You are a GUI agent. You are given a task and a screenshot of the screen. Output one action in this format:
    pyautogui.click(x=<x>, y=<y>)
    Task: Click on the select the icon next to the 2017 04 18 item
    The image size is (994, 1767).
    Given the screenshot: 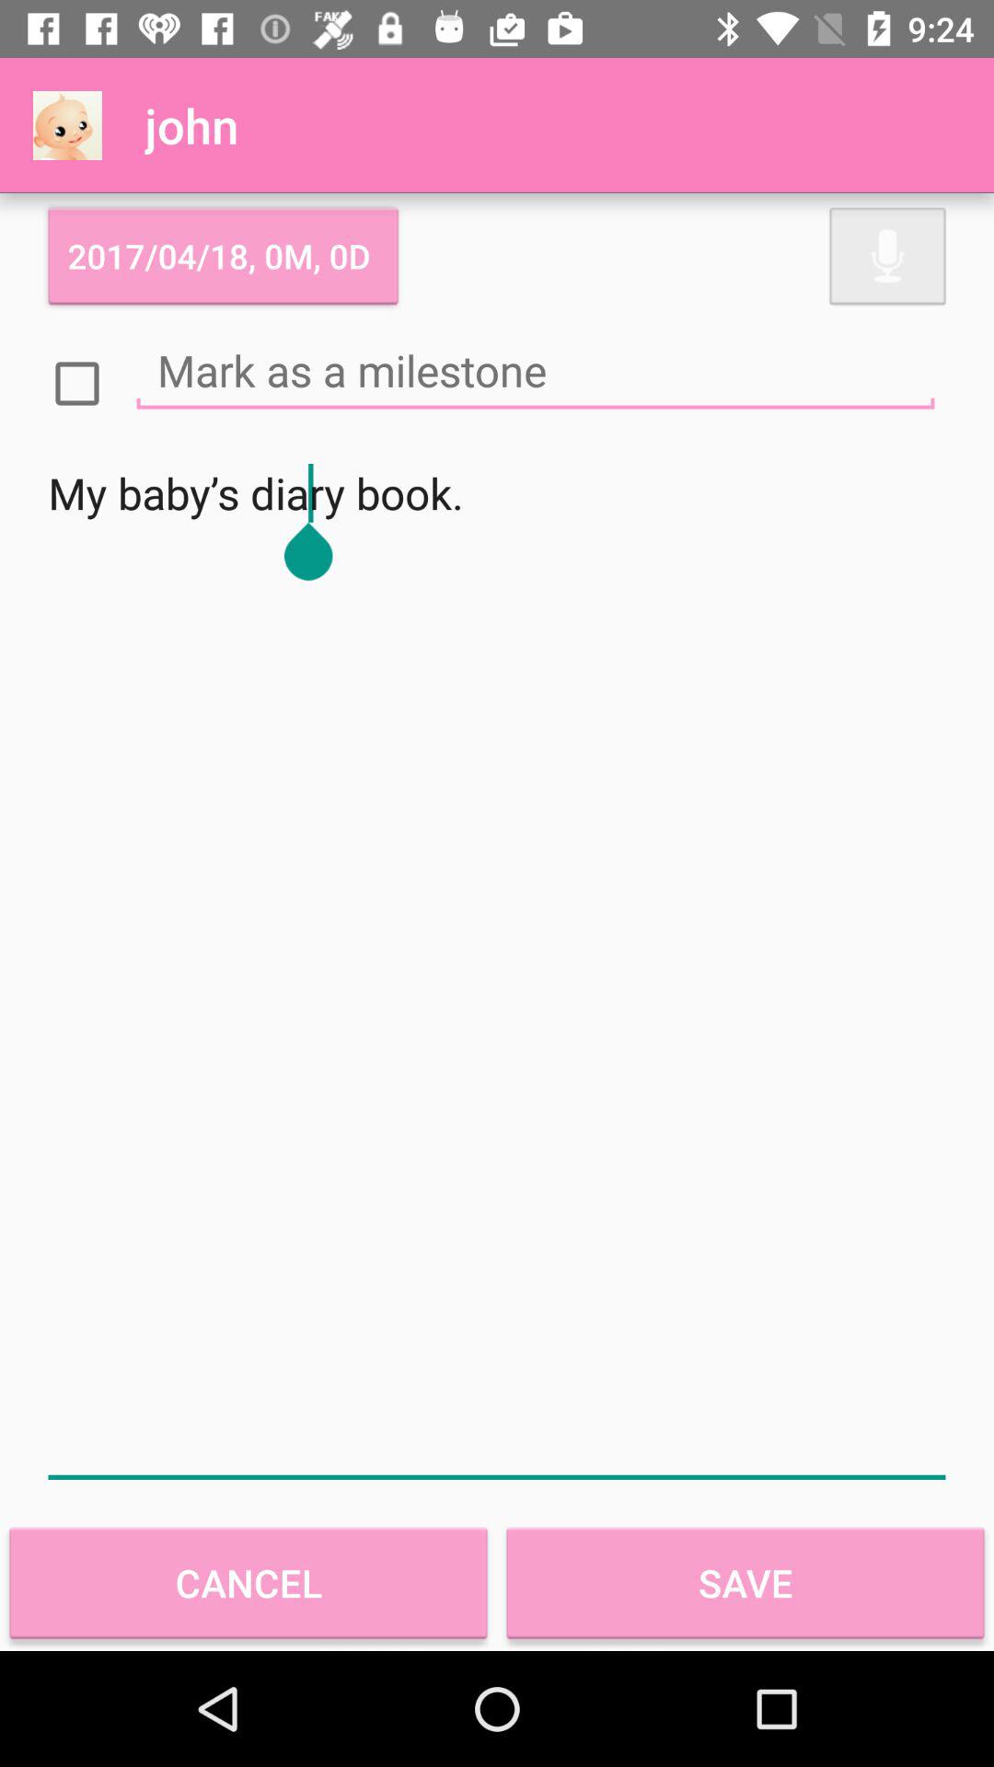 What is the action you would take?
    pyautogui.click(x=887, y=256)
    